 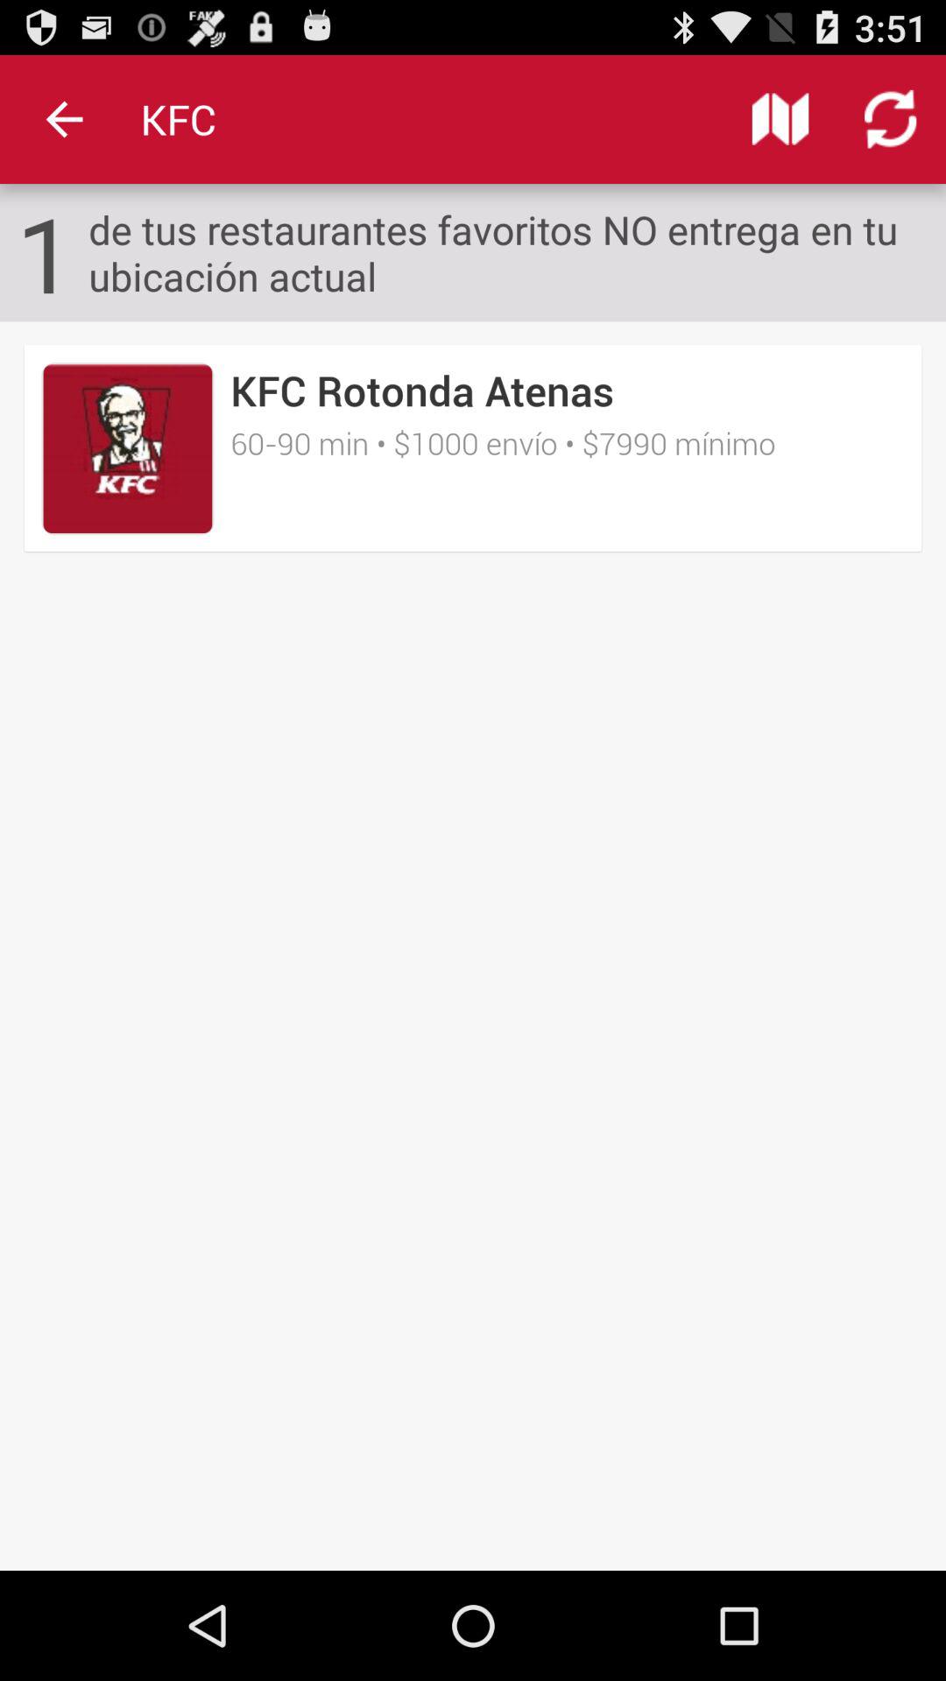 What do you see at coordinates (890, 119) in the screenshot?
I see `choose icon above de tus restaurantes item` at bounding box center [890, 119].